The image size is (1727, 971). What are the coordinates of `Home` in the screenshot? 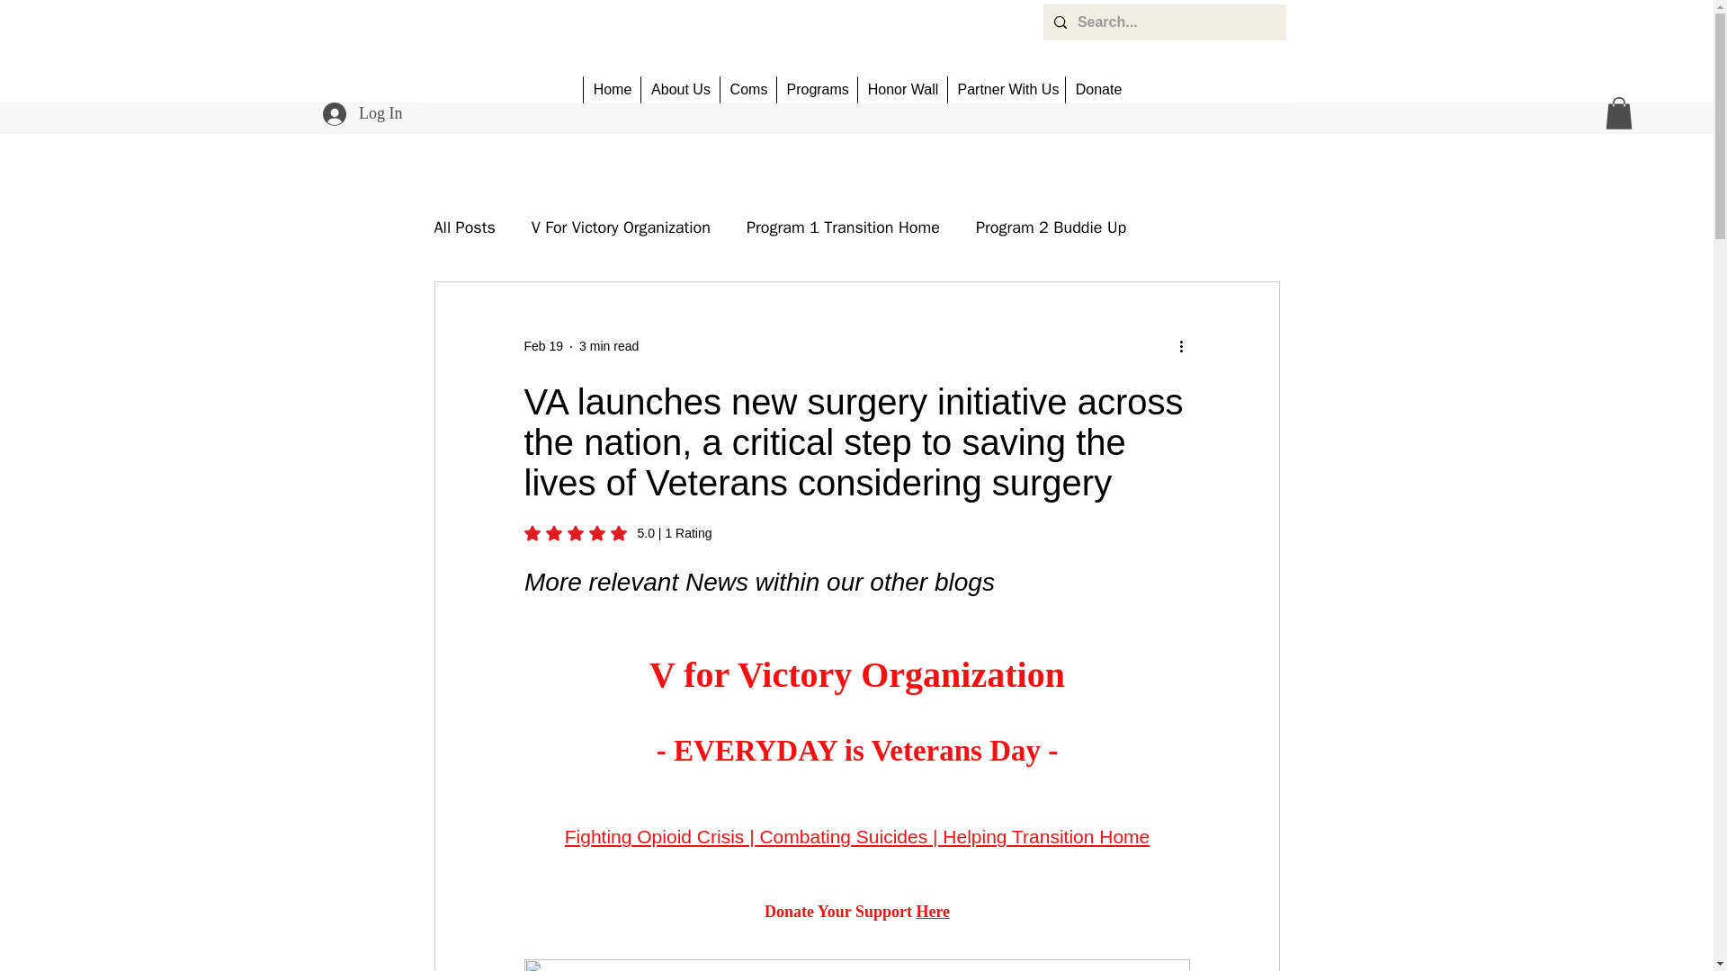 It's located at (612, 90).